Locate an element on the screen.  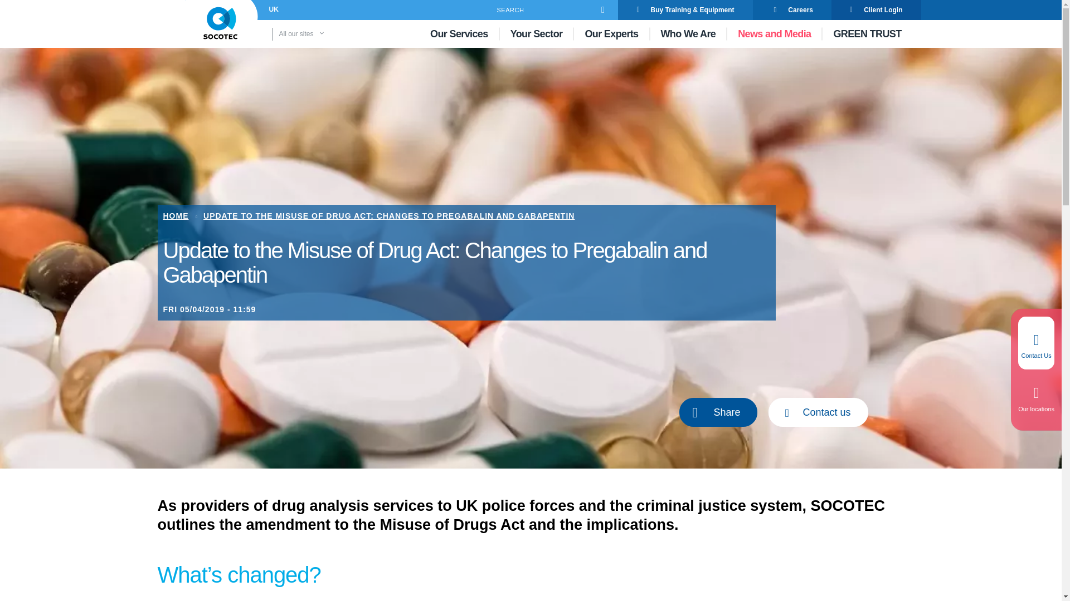
Our Services is located at coordinates (459, 33).